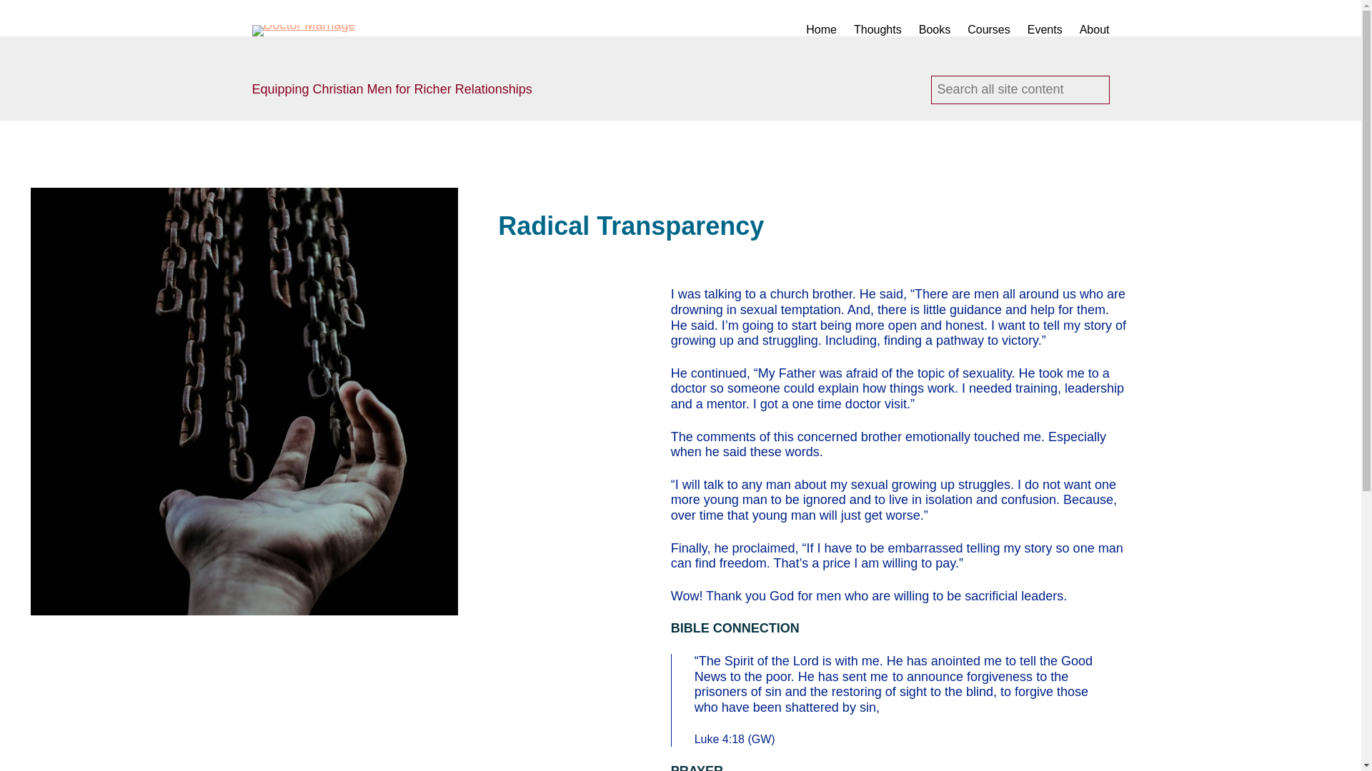 Image resolution: width=1372 pixels, height=771 pixels. I want to click on Books, so click(935, 29).